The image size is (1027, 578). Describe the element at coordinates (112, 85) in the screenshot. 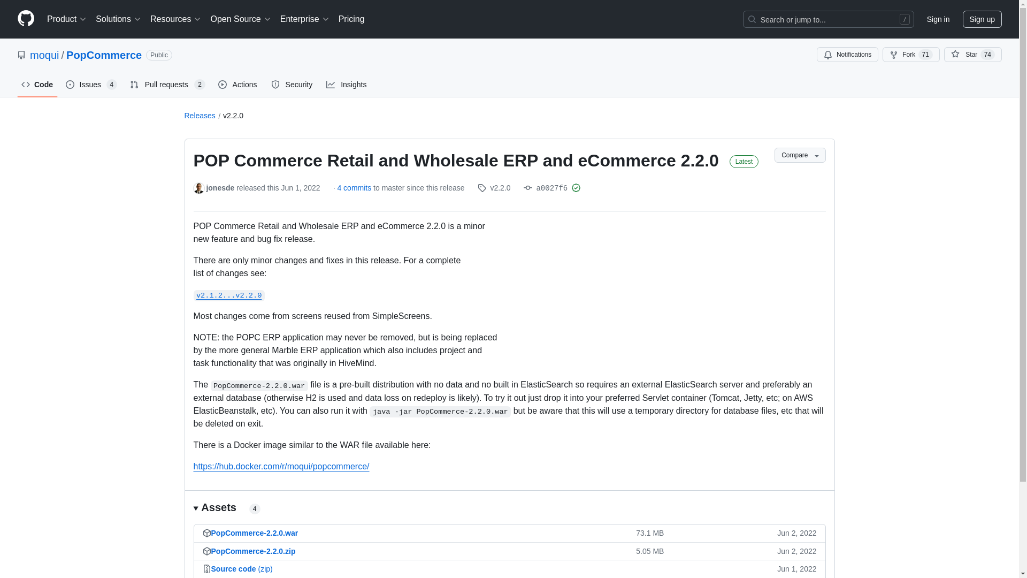

I see `4` at that location.